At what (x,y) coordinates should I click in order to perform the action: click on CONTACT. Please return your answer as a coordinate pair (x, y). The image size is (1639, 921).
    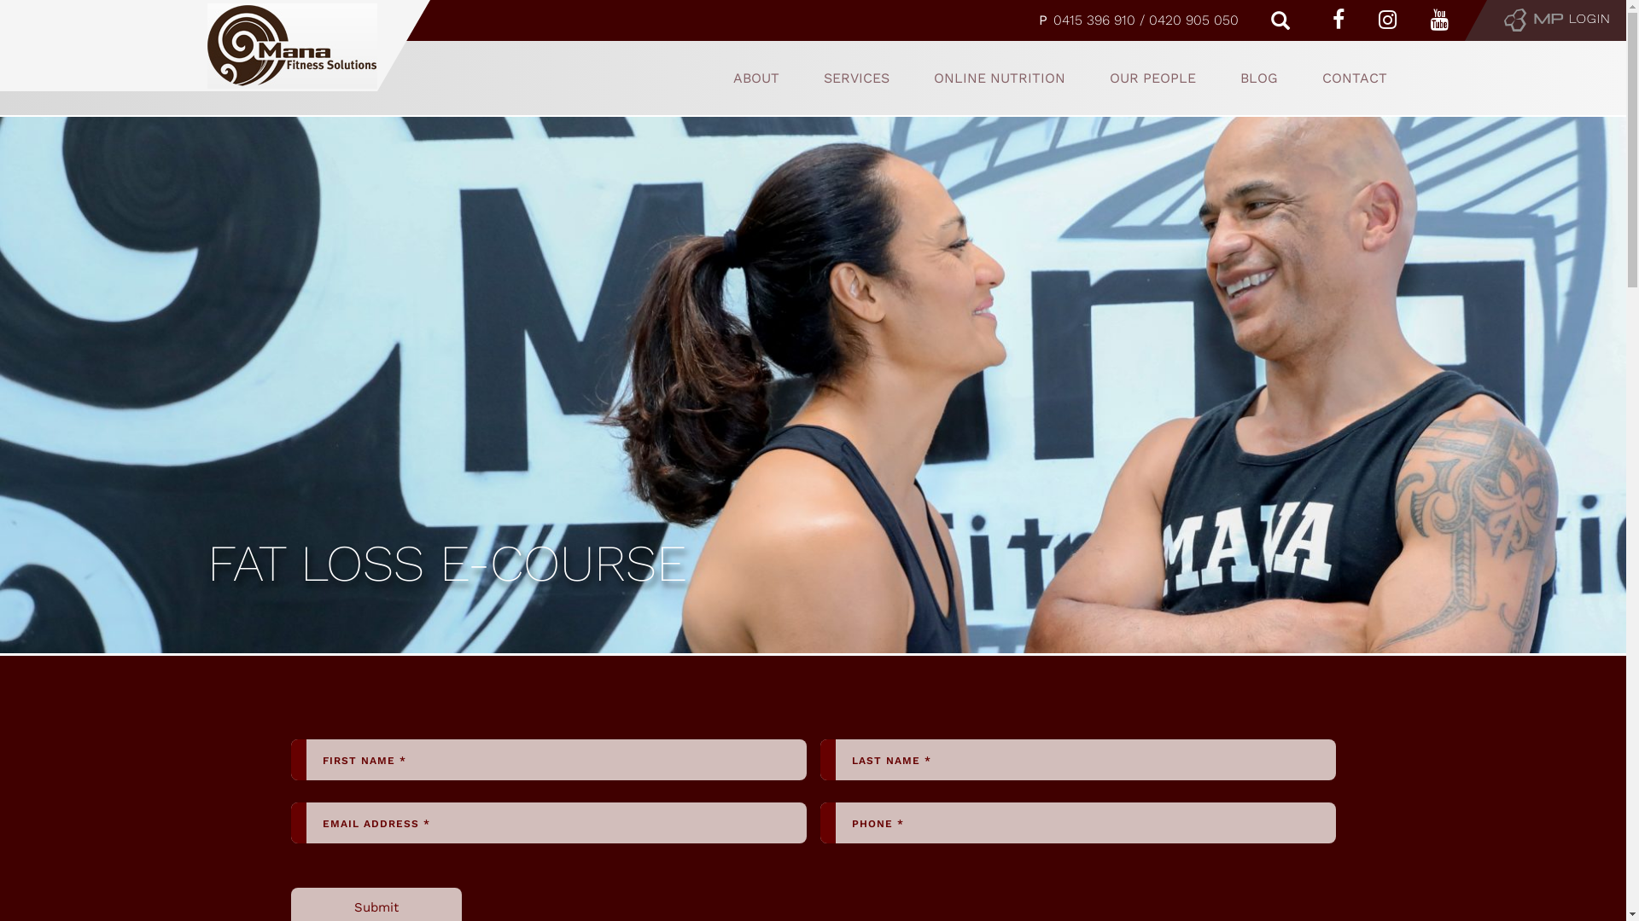
    Looking at the image, I should click on (1354, 78).